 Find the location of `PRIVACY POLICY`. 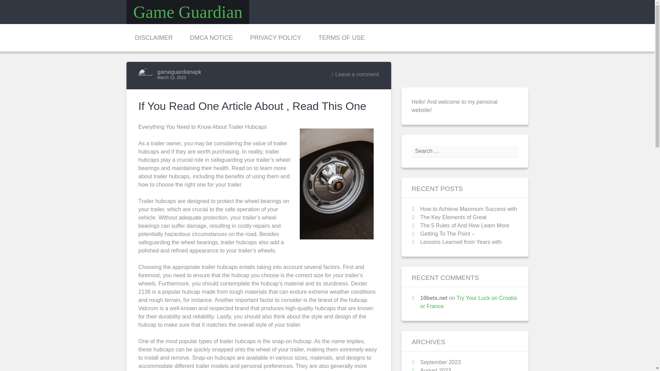

PRIVACY POLICY is located at coordinates (275, 38).